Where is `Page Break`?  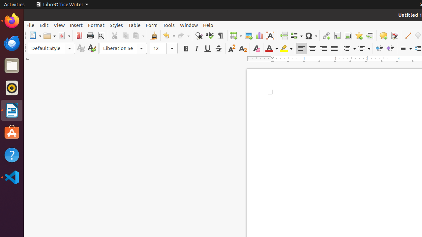
Page Break is located at coordinates (284, 36).